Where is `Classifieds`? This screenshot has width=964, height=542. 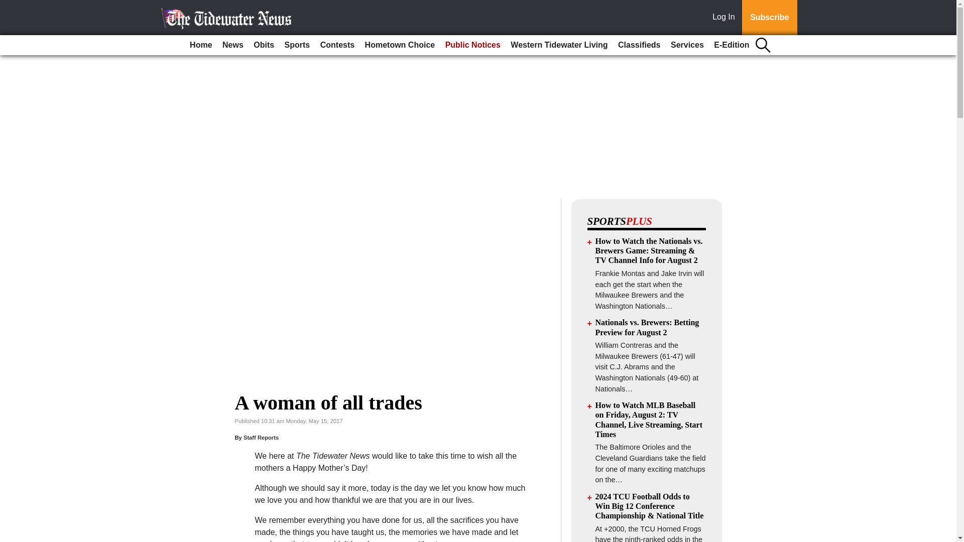
Classifieds is located at coordinates (639, 45).